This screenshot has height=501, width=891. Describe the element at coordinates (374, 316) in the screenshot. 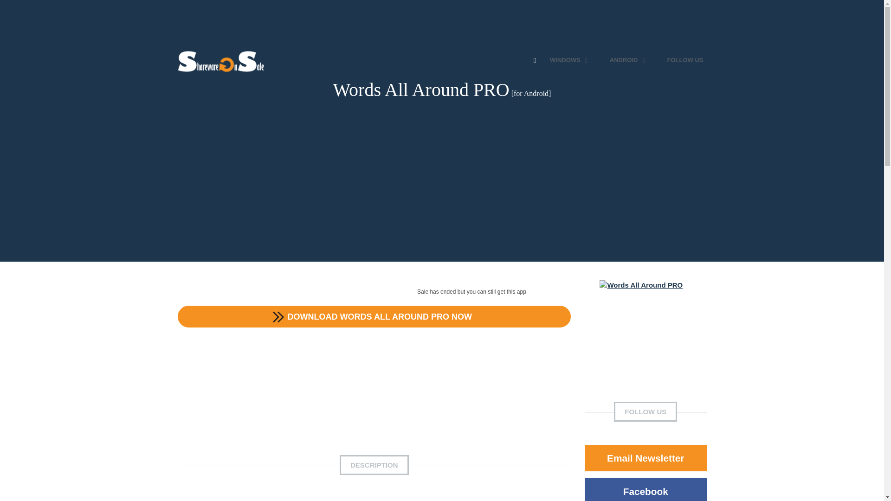

I see `DOWNLOAD WORDS ALL AROUND PRO NOW` at that location.